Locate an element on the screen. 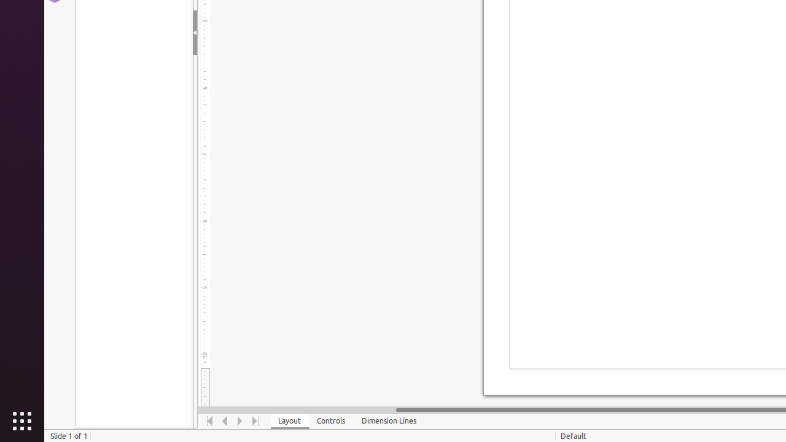 The height and width of the screenshot is (442, 786). Dimension Lines is located at coordinates (389, 421).